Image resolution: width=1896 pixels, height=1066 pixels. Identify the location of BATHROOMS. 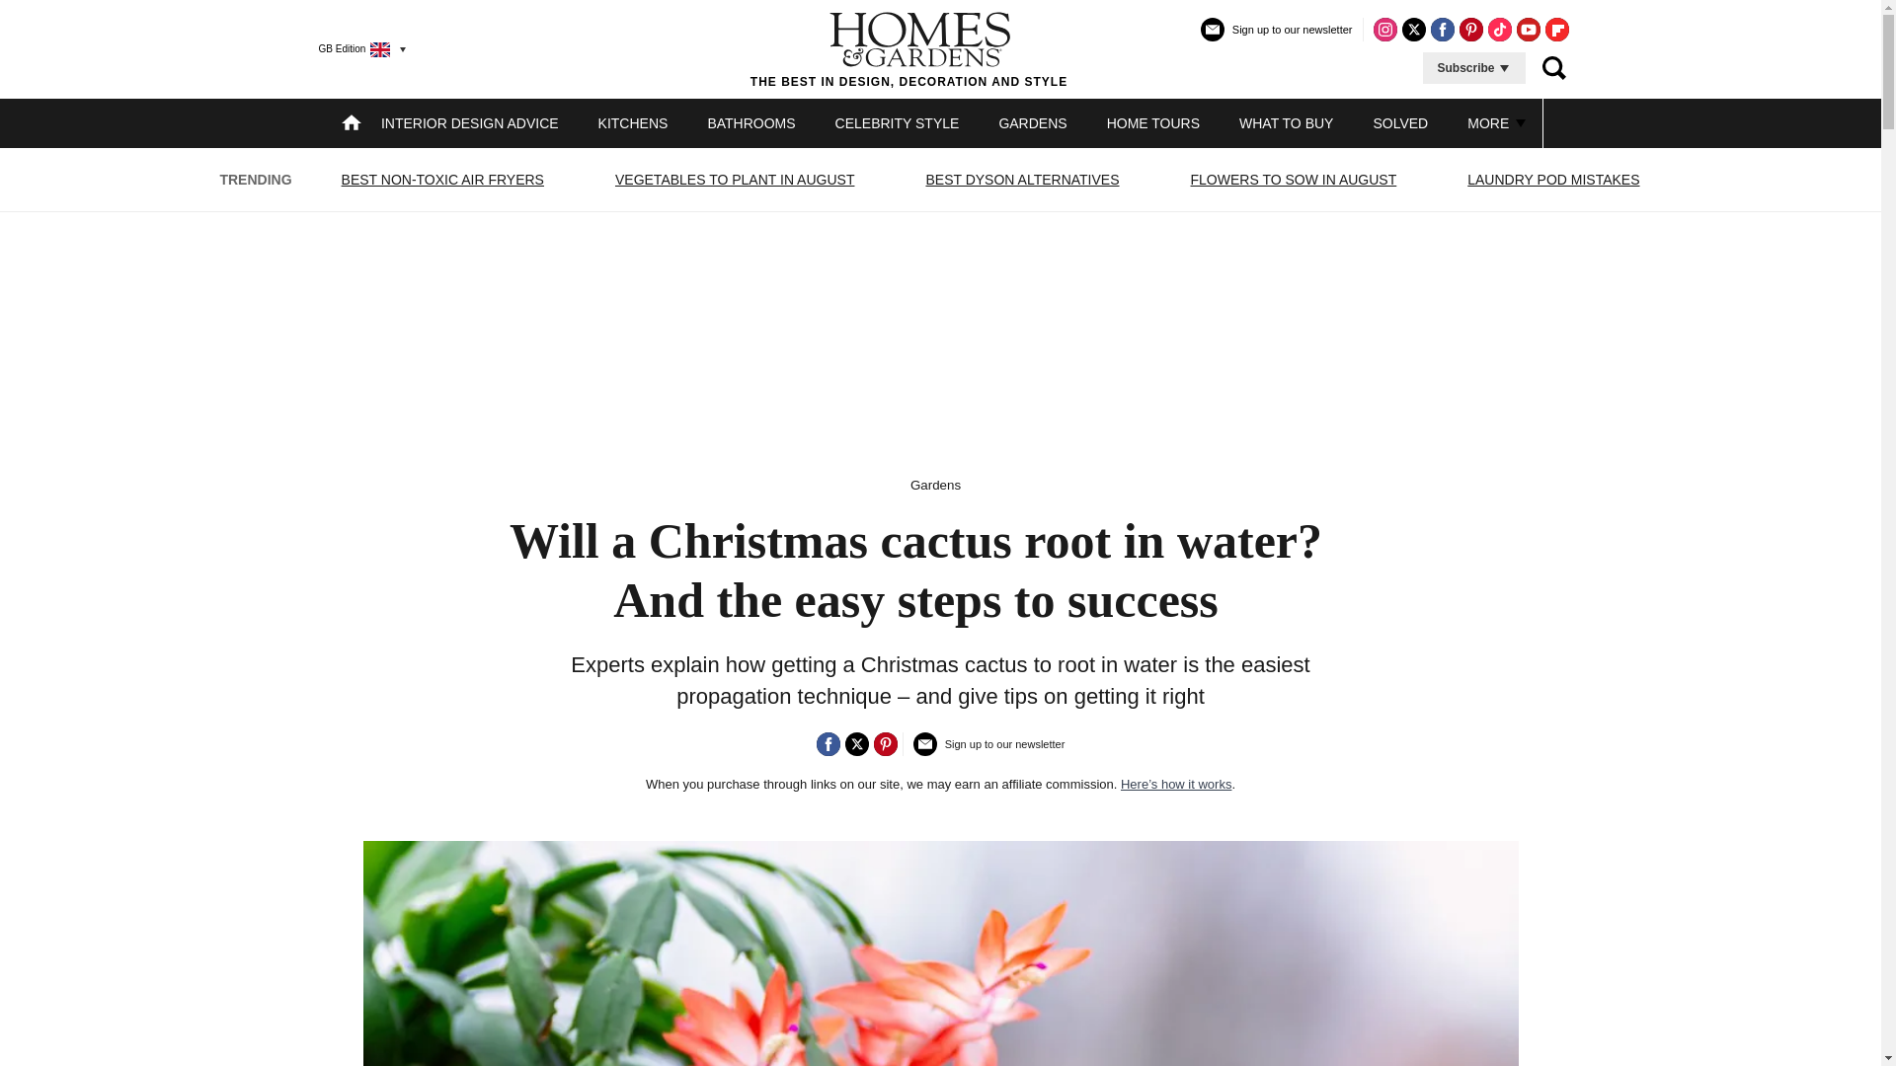
(750, 122).